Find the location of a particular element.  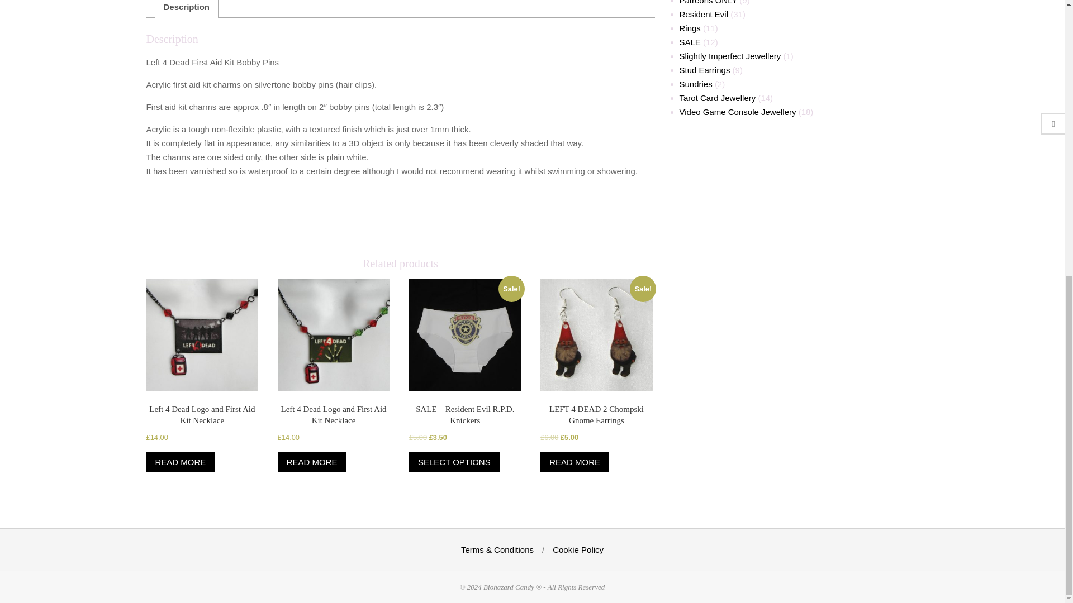

READ MORE is located at coordinates (181, 462).